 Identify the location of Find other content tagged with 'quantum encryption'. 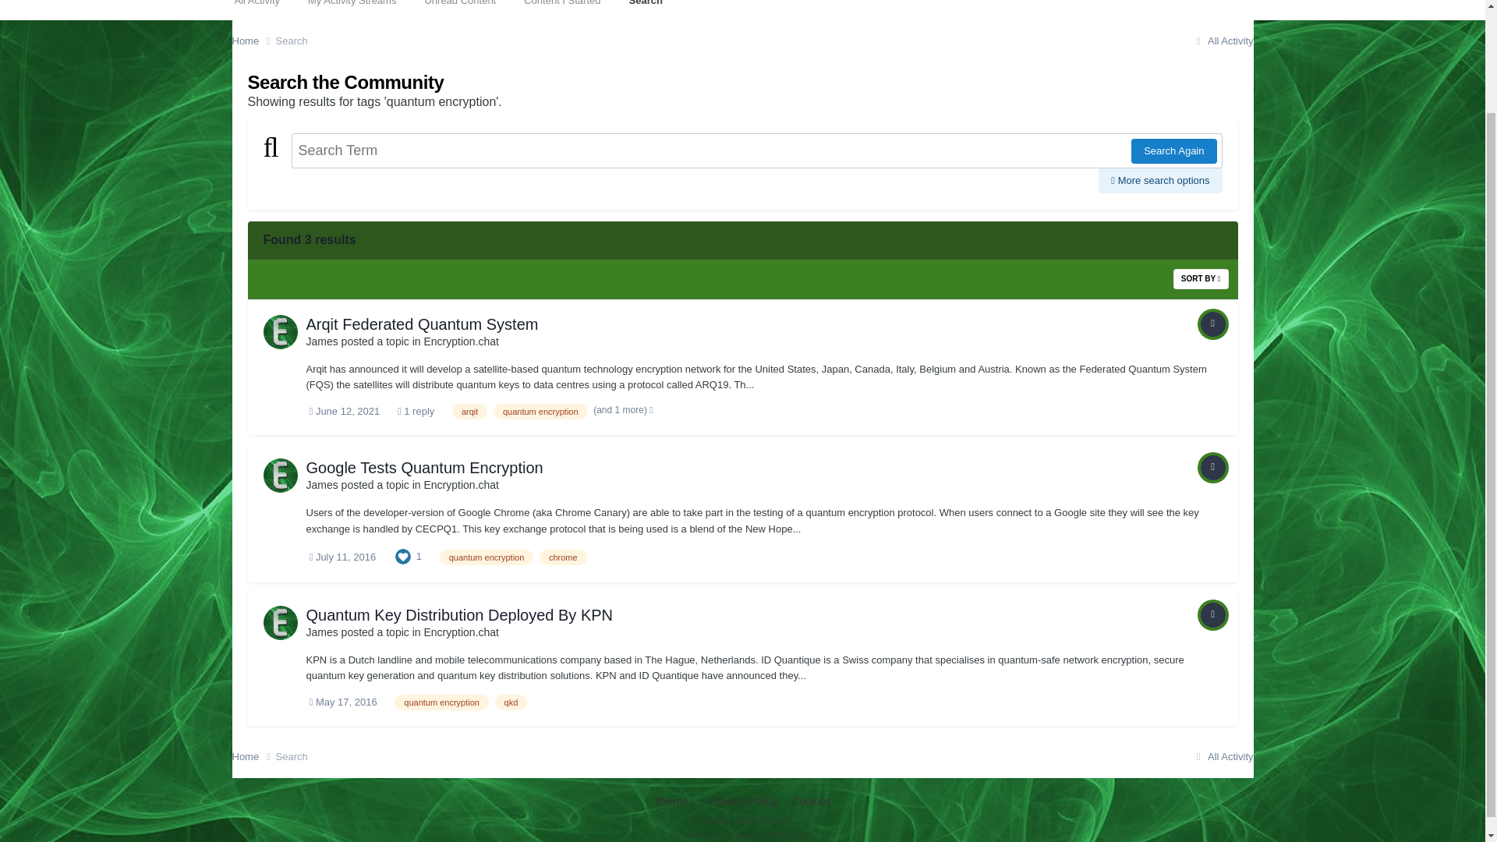
(487, 557).